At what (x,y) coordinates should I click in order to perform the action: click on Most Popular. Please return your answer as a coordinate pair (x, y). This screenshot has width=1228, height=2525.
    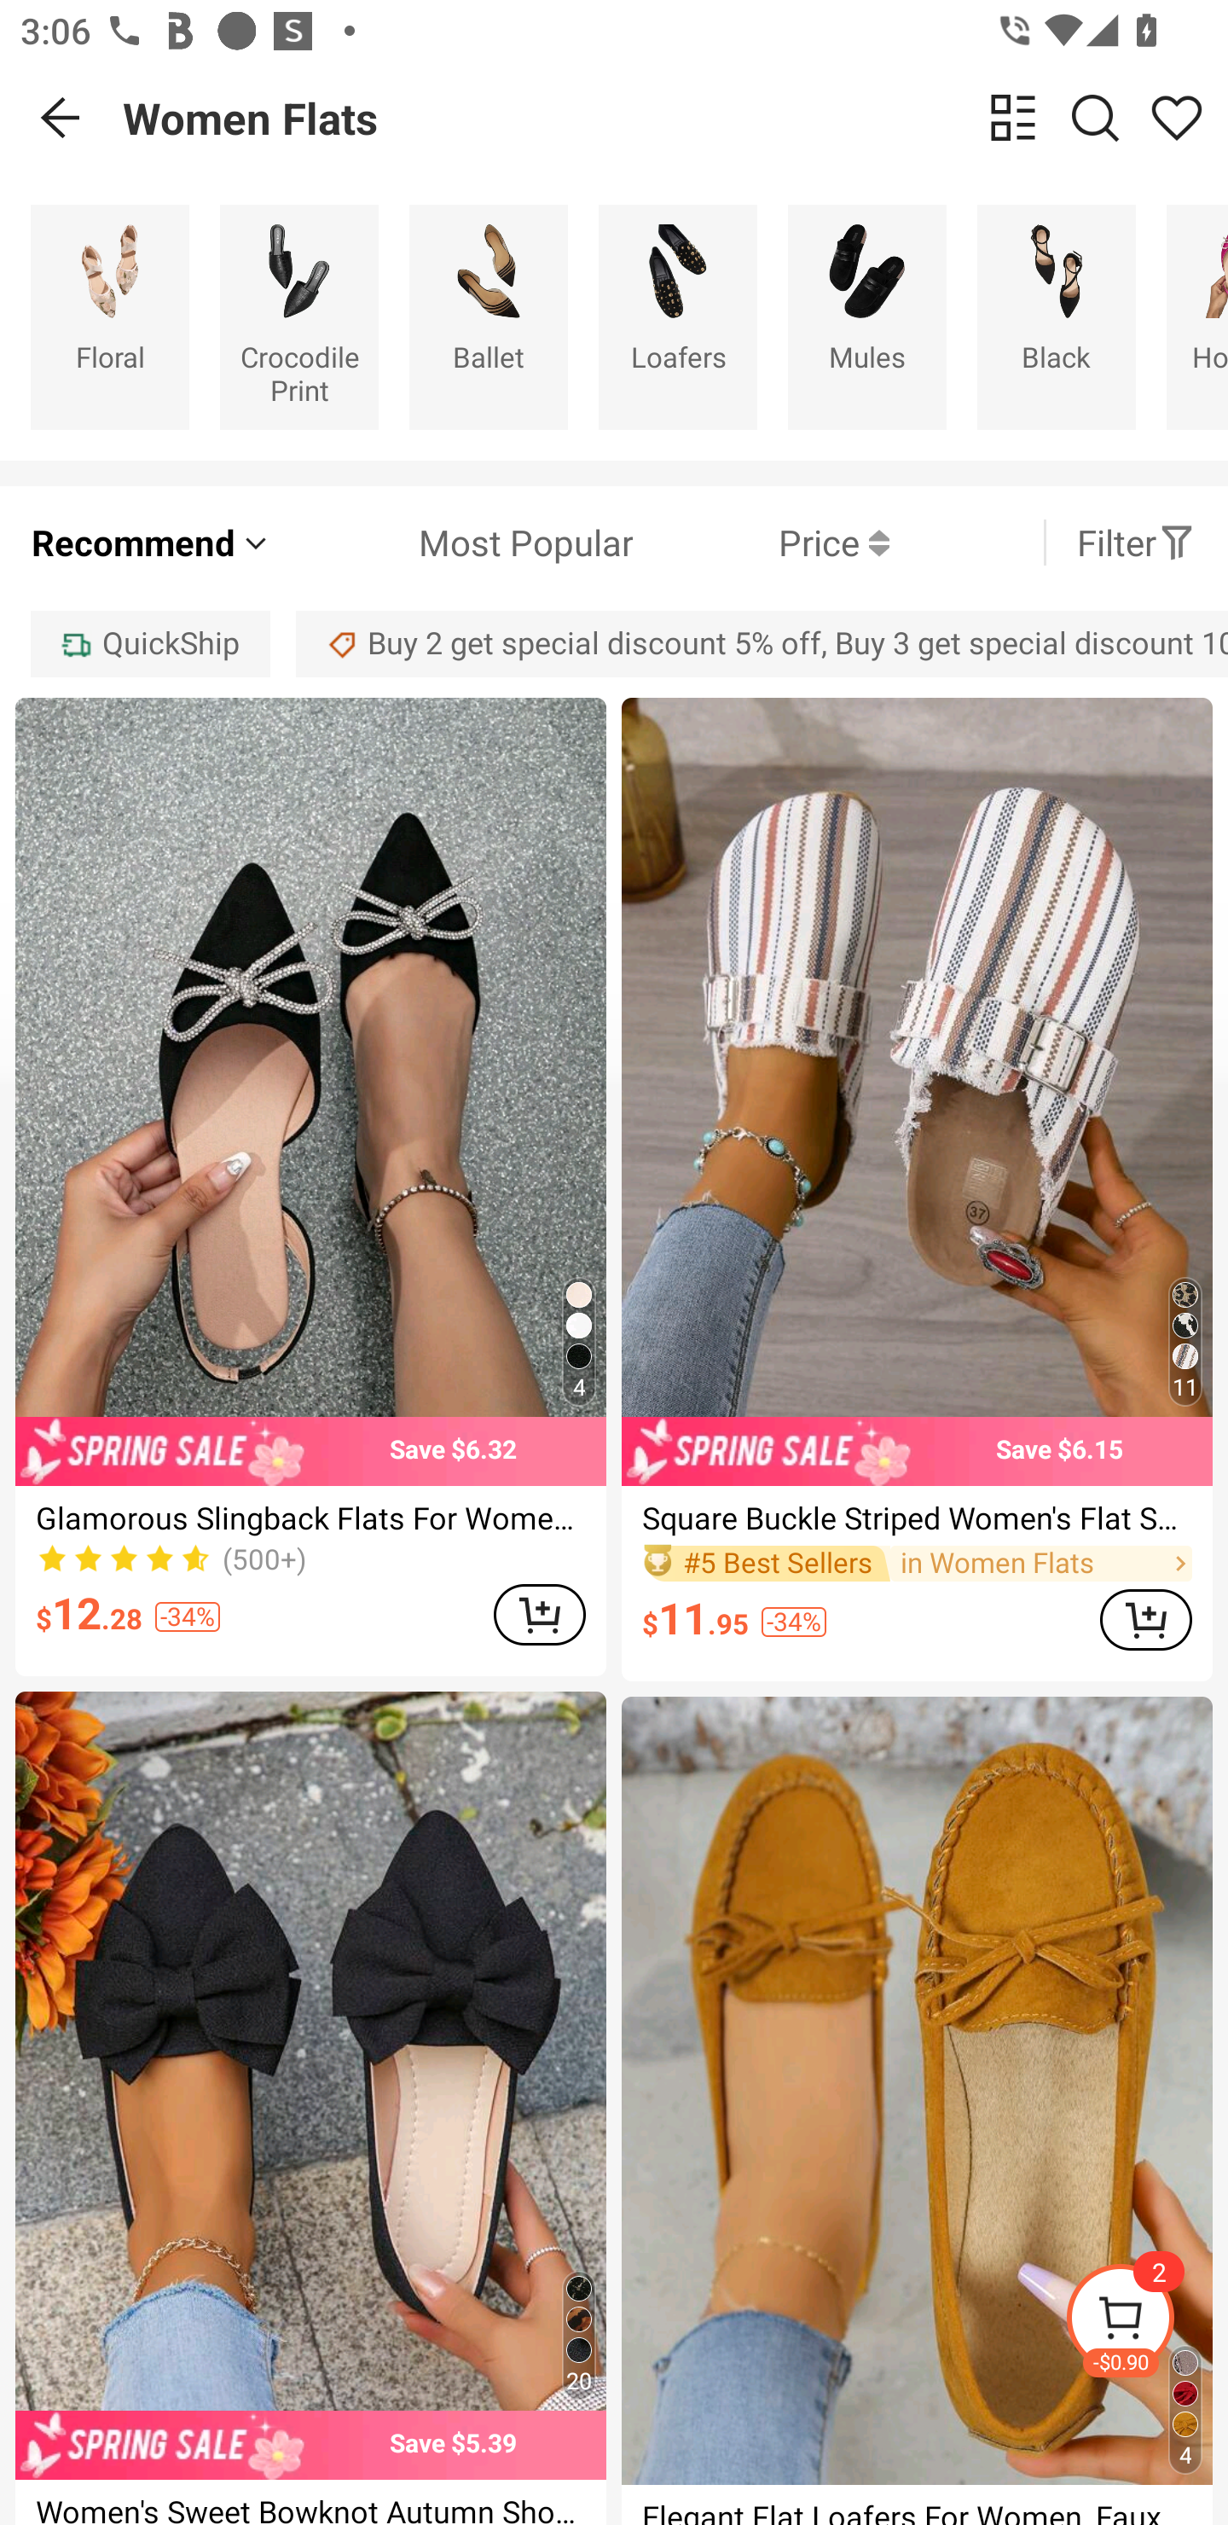
    Looking at the image, I should click on (452, 543).